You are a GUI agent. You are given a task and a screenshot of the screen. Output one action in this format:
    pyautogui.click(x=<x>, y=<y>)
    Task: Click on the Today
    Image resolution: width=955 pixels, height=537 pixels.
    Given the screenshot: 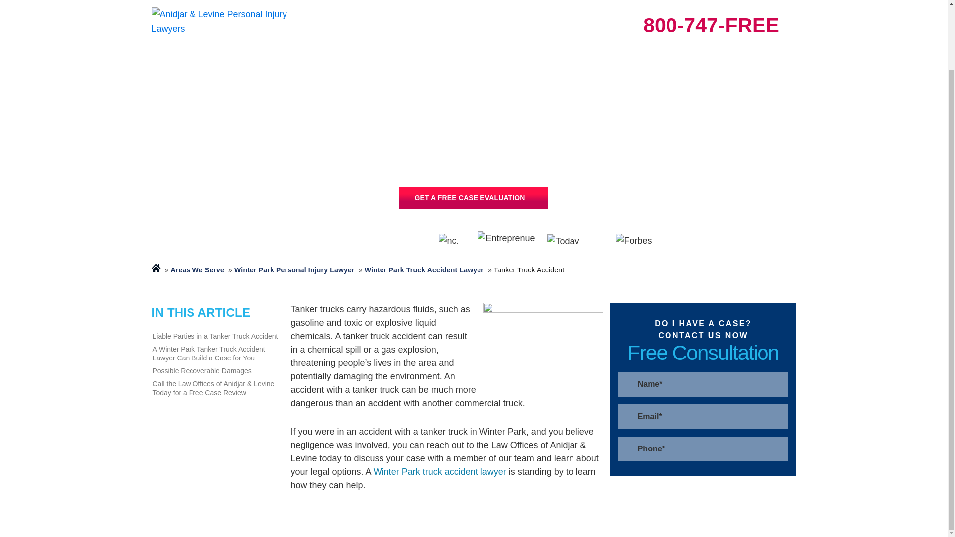 What is the action you would take?
    pyautogui.click(x=576, y=238)
    